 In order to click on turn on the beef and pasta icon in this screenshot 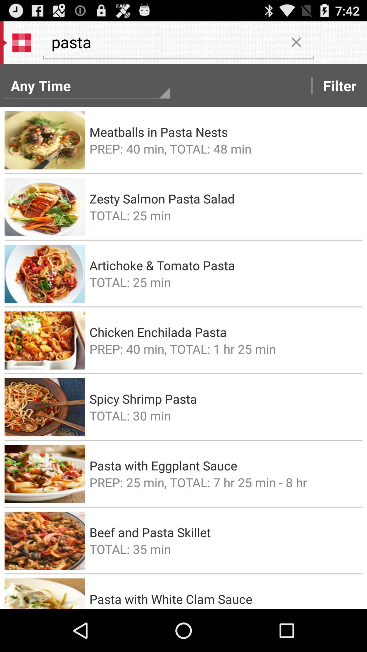, I will do `click(224, 532)`.